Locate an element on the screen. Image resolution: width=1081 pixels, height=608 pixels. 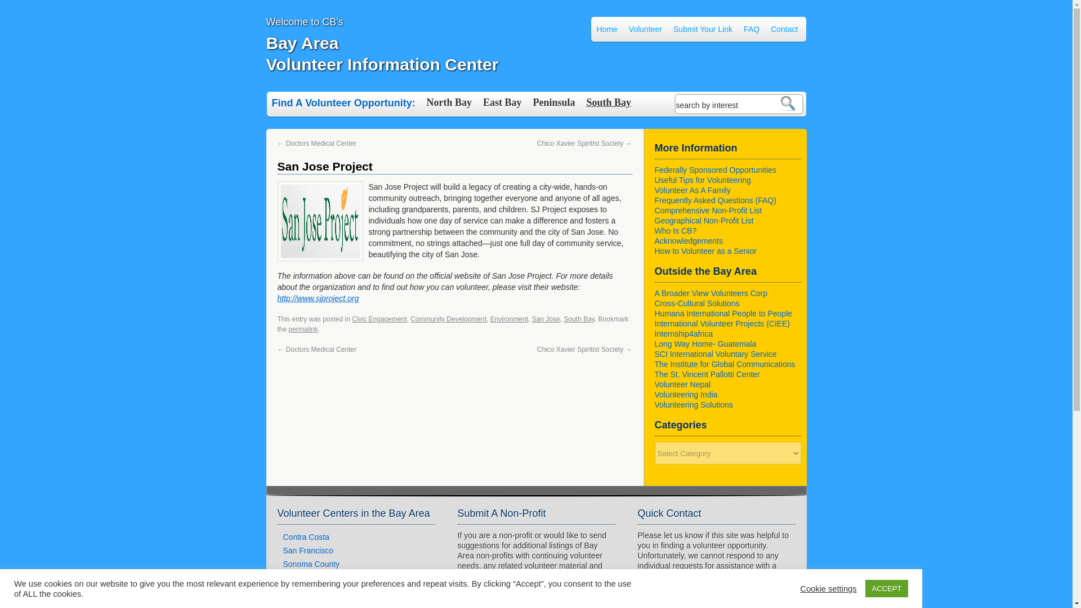
Who Is CB? is located at coordinates (674, 230).